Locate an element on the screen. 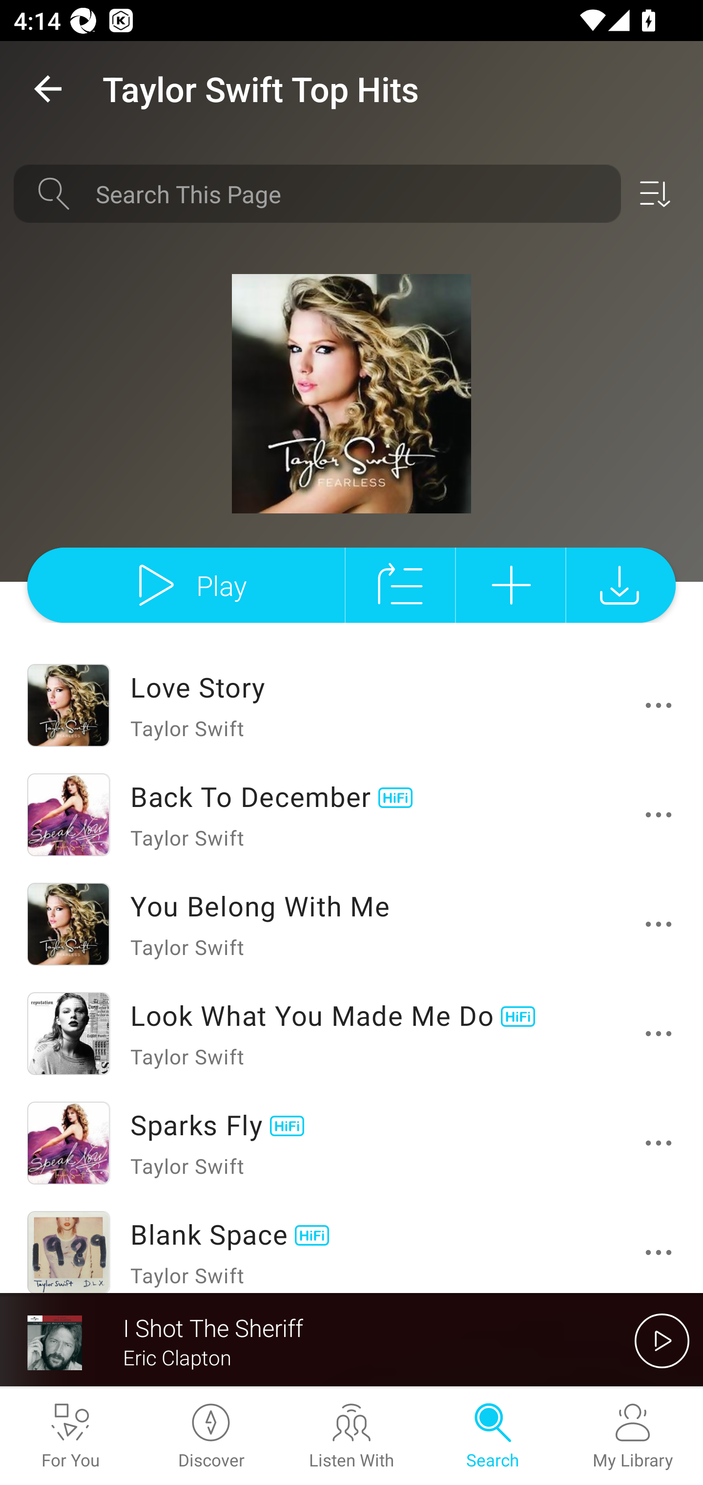 This screenshot has height=1485, width=703. Play is located at coordinates (186, 585).